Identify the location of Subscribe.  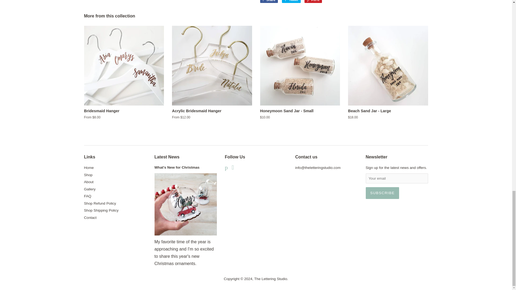
(382, 193).